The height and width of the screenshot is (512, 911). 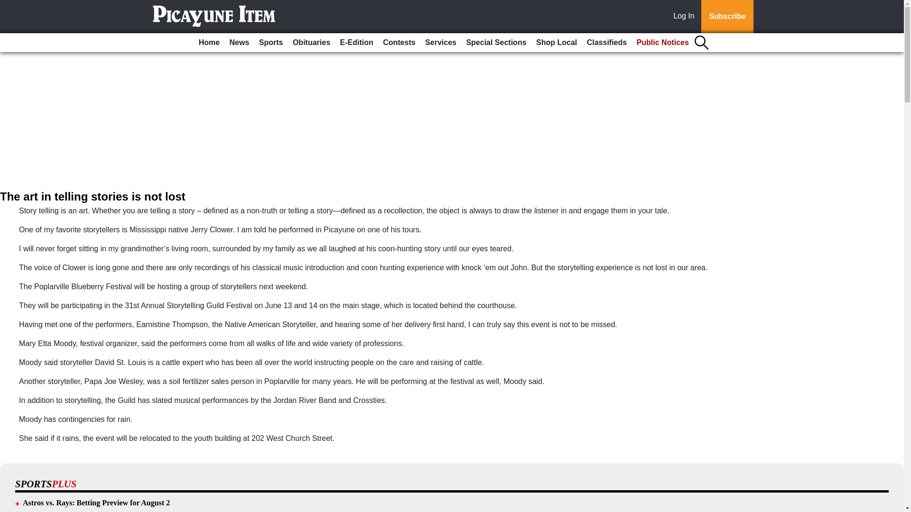 I want to click on Special Sections, so click(x=496, y=43).